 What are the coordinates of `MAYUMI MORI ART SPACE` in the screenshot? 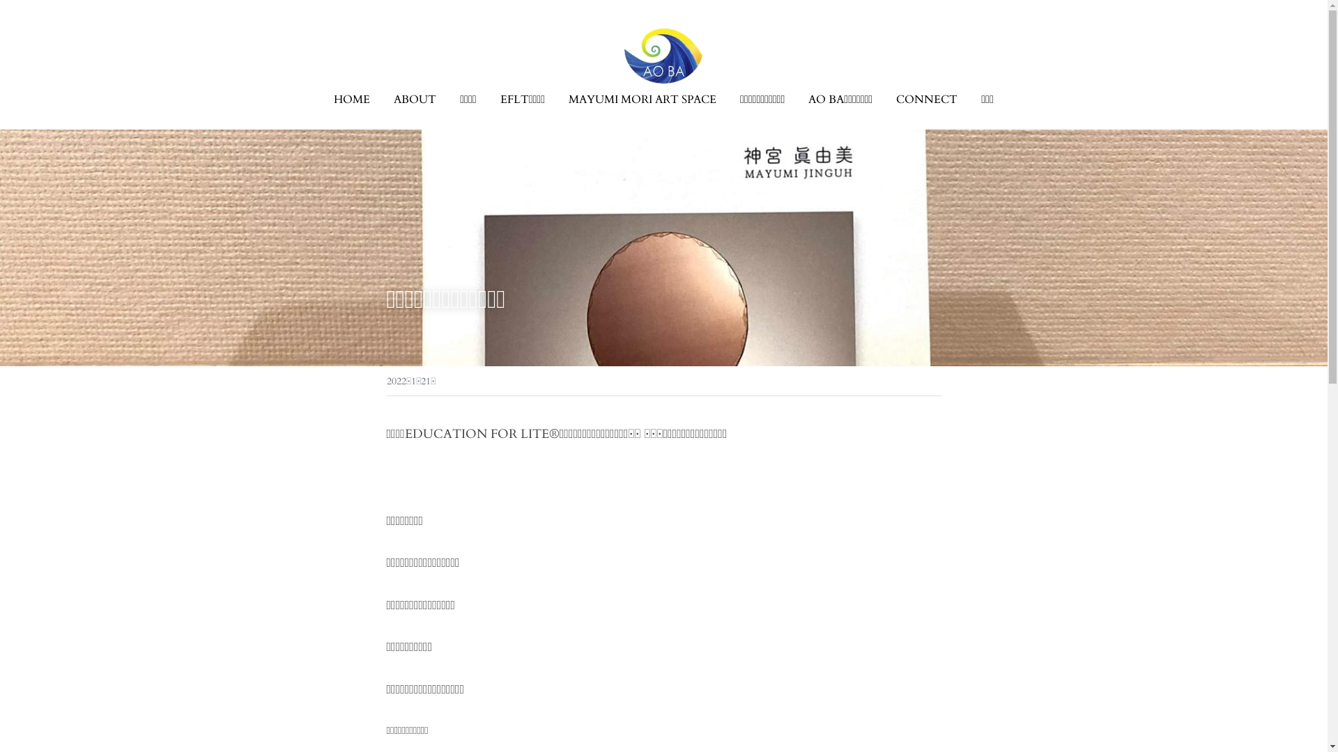 It's located at (643, 100).